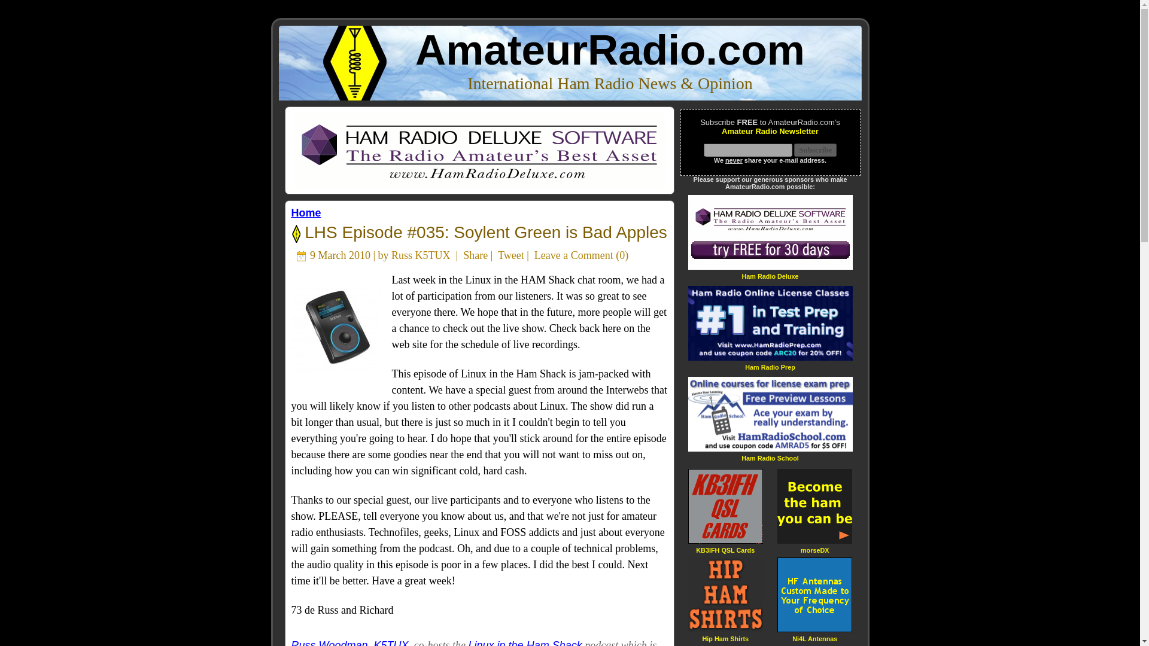 This screenshot has height=646, width=1149. What do you see at coordinates (335, 328) in the screenshot?
I see `sansacliptilt` at bounding box center [335, 328].